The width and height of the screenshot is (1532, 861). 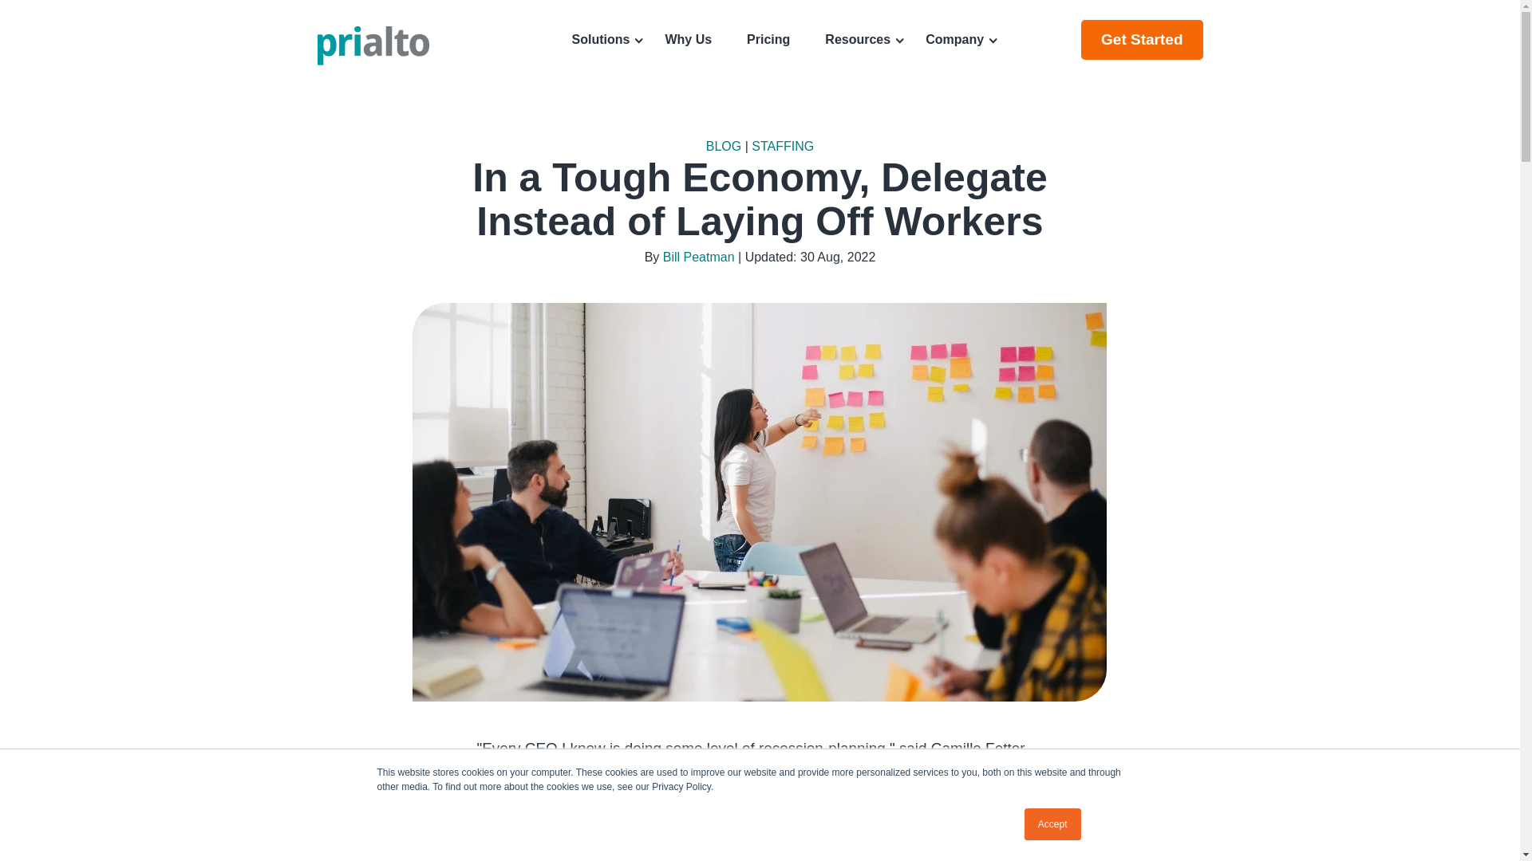 I want to click on Resources, so click(x=857, y=39).